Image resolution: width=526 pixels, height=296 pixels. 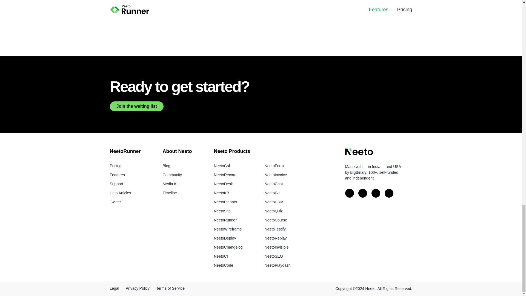 What do you see at coordinates (115, 202) in the screenshot?
I see `Twitter` at bounding box center [115, 202].